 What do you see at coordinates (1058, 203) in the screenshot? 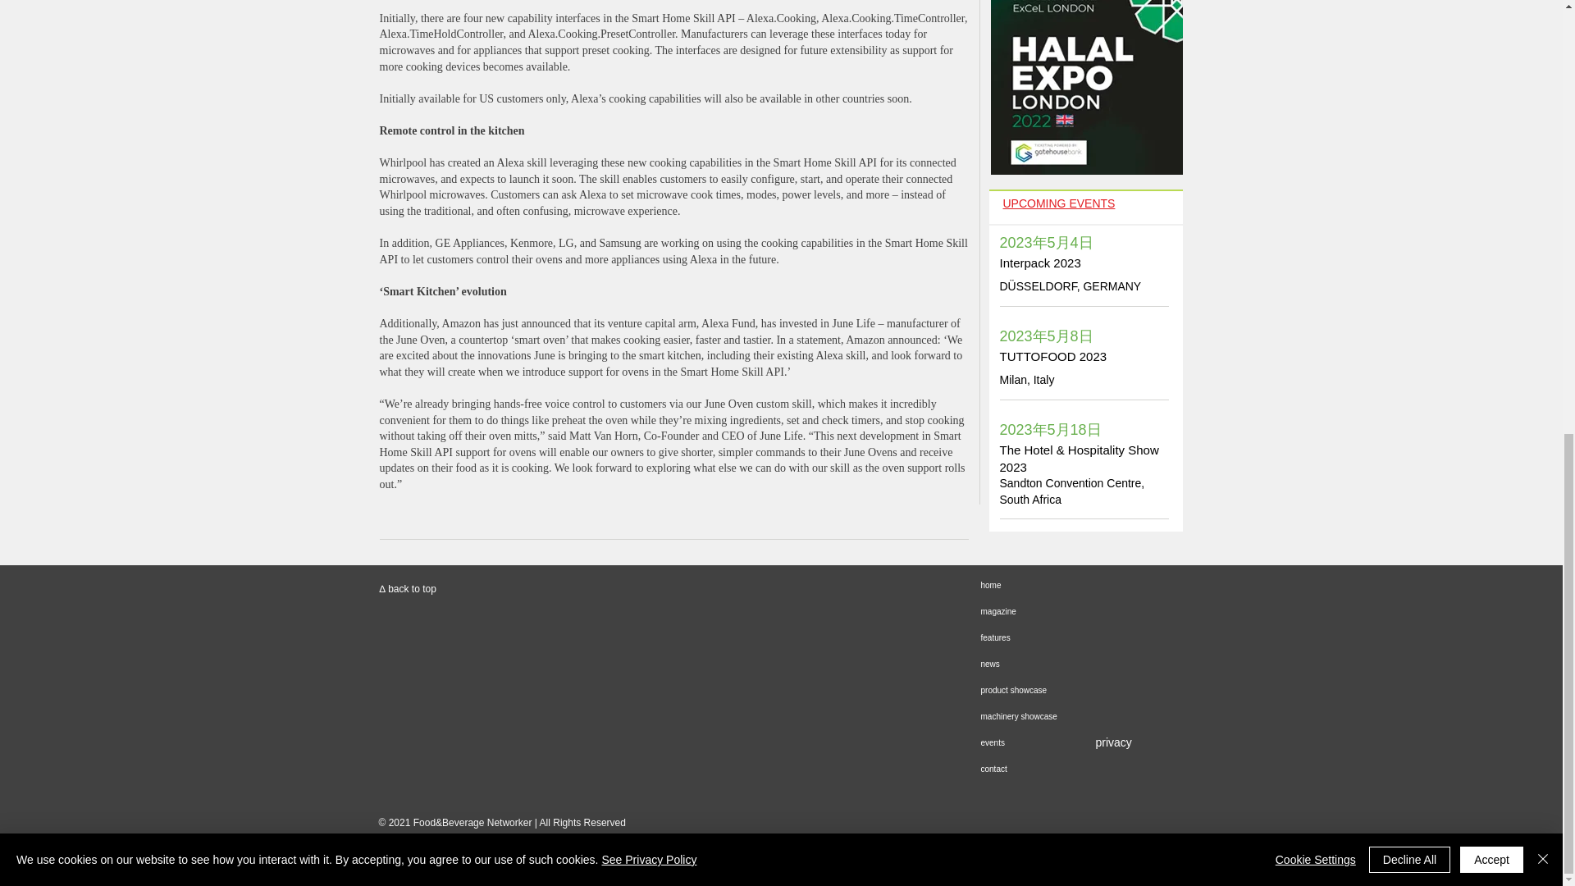
I see `UPCOMING EVENTS` at bounding box center [1058, 203].